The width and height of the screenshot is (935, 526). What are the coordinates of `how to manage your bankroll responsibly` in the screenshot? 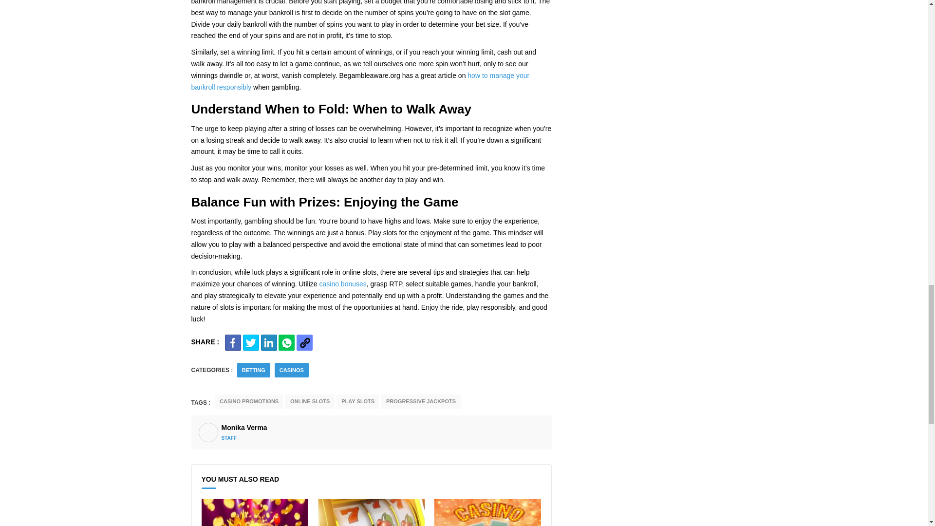 It's located at (359, 81).